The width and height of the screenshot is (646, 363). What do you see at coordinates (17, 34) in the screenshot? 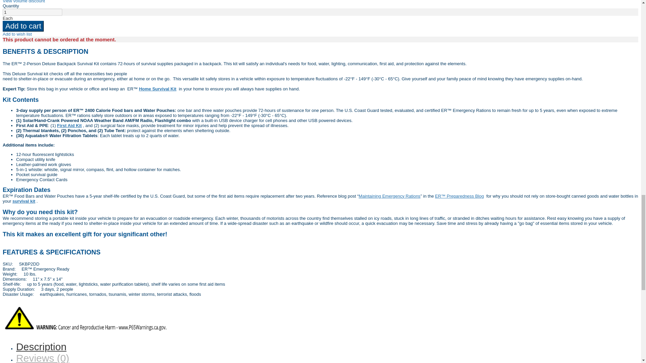
I see `Add to wish list` at bounding box center [17, 34].